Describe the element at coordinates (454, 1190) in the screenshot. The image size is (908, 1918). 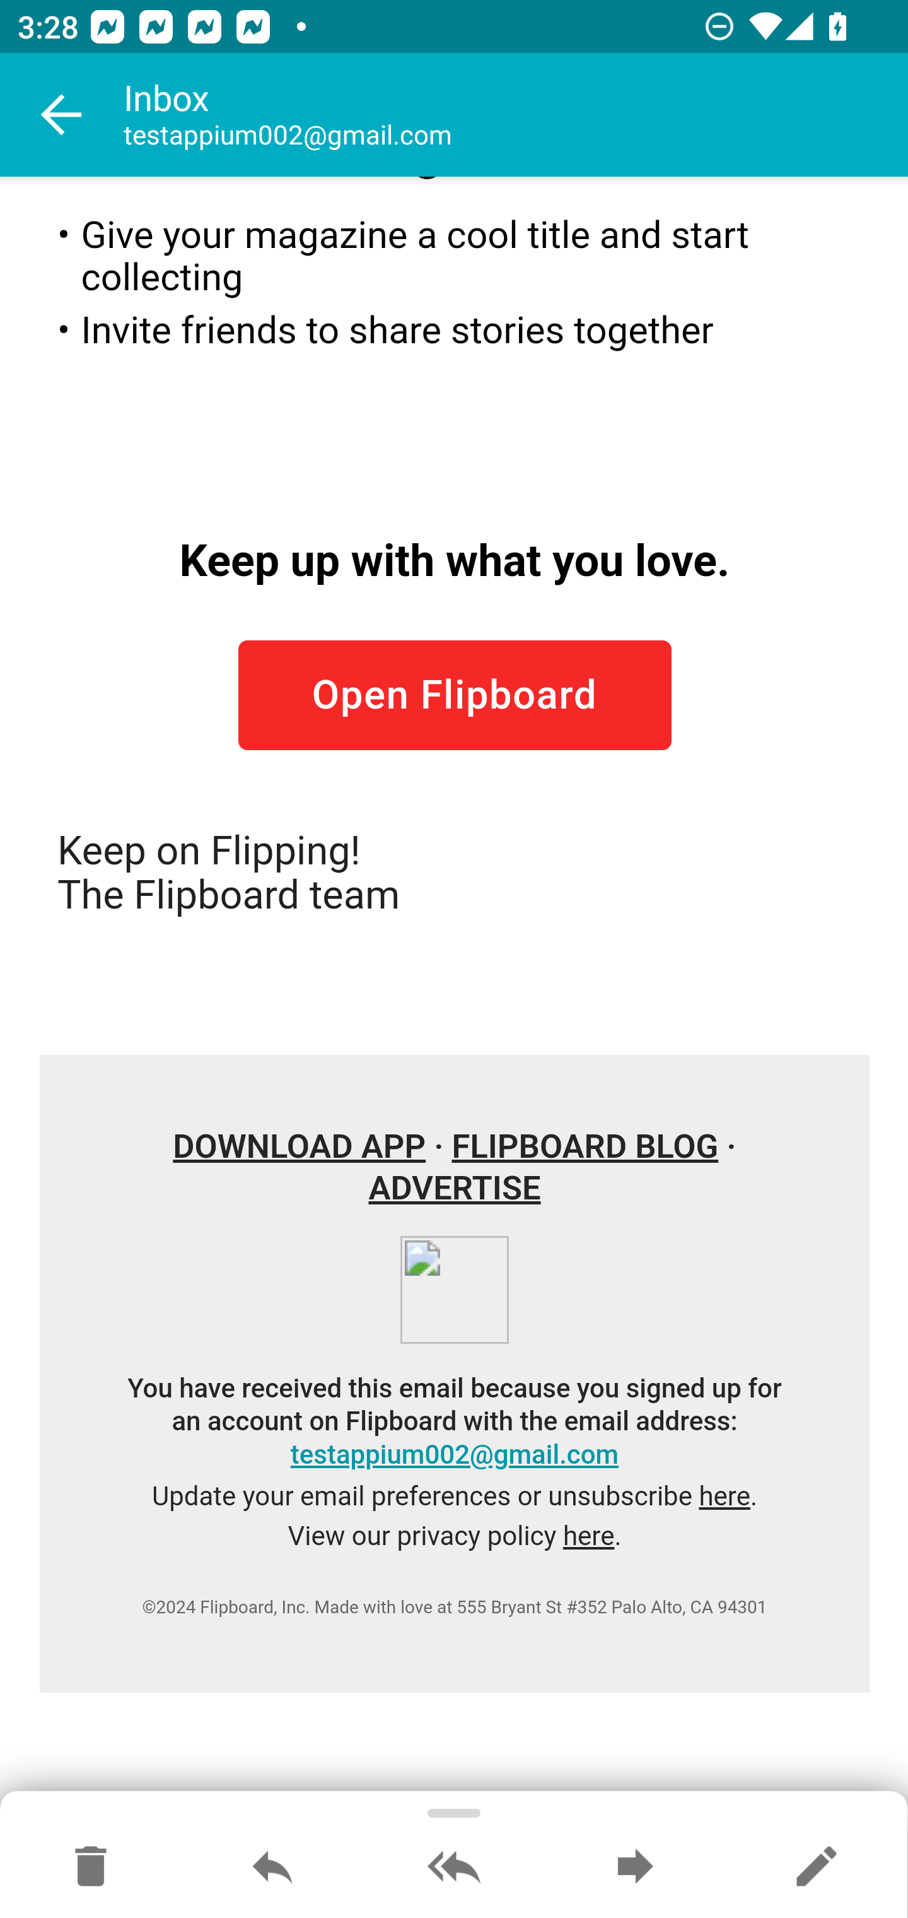
I see `ADVERTISE` at that location.